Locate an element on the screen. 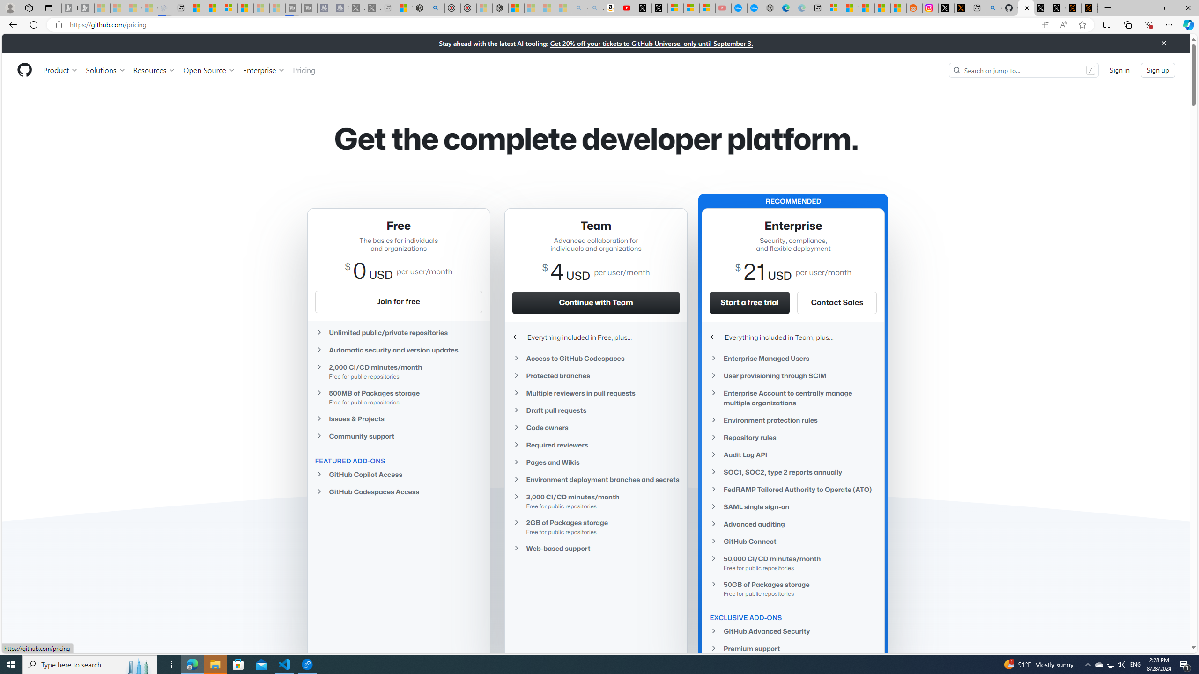 The height and width of the screenshot is (674, 1199). SOC1, SOC2, type 2 reports annually is located at coordinates (793, 472).